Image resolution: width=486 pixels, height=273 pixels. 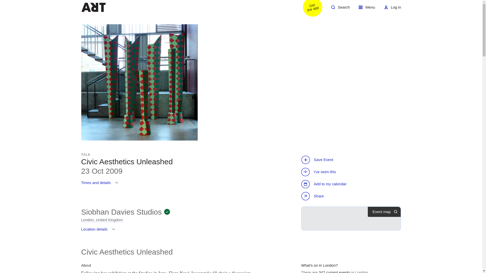 I want to click on Add to my calendar, so click(x=392, y=9).